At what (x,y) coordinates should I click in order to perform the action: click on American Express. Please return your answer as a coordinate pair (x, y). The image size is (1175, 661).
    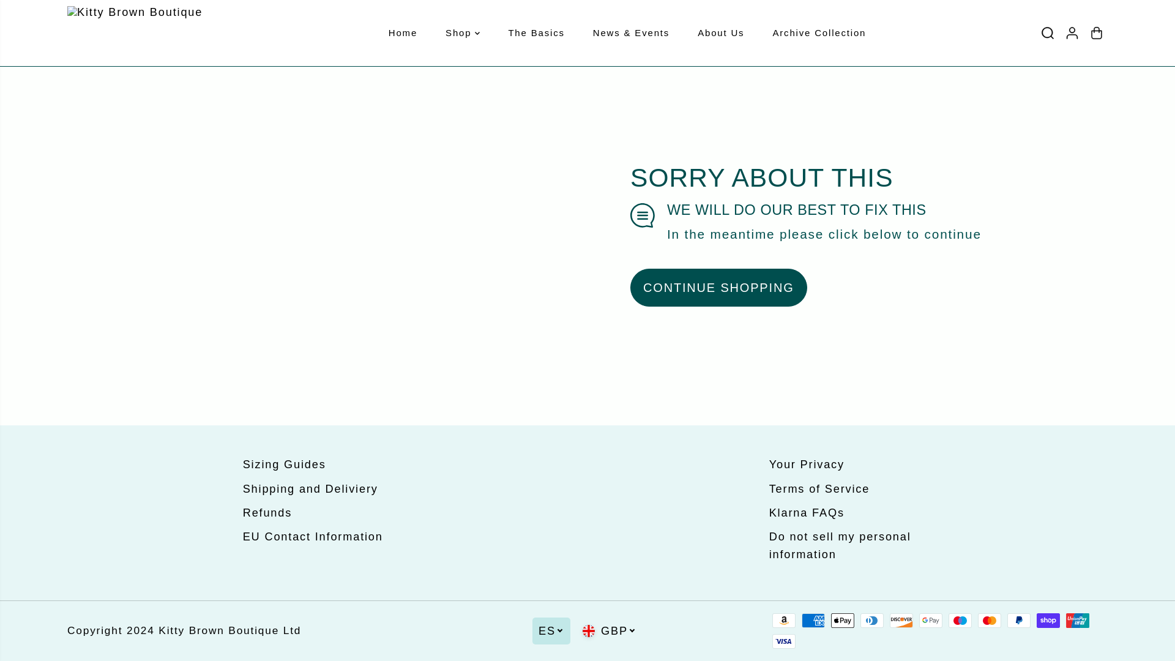
    Looking at the image, I should click on (813, 621).